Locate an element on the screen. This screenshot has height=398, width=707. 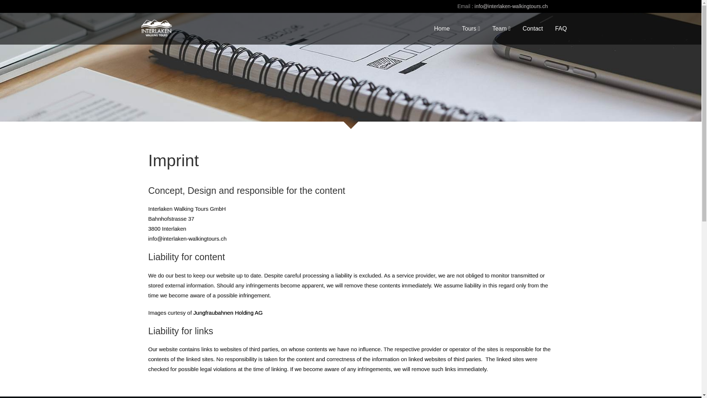
Tours is located at coordinates (471, 28).